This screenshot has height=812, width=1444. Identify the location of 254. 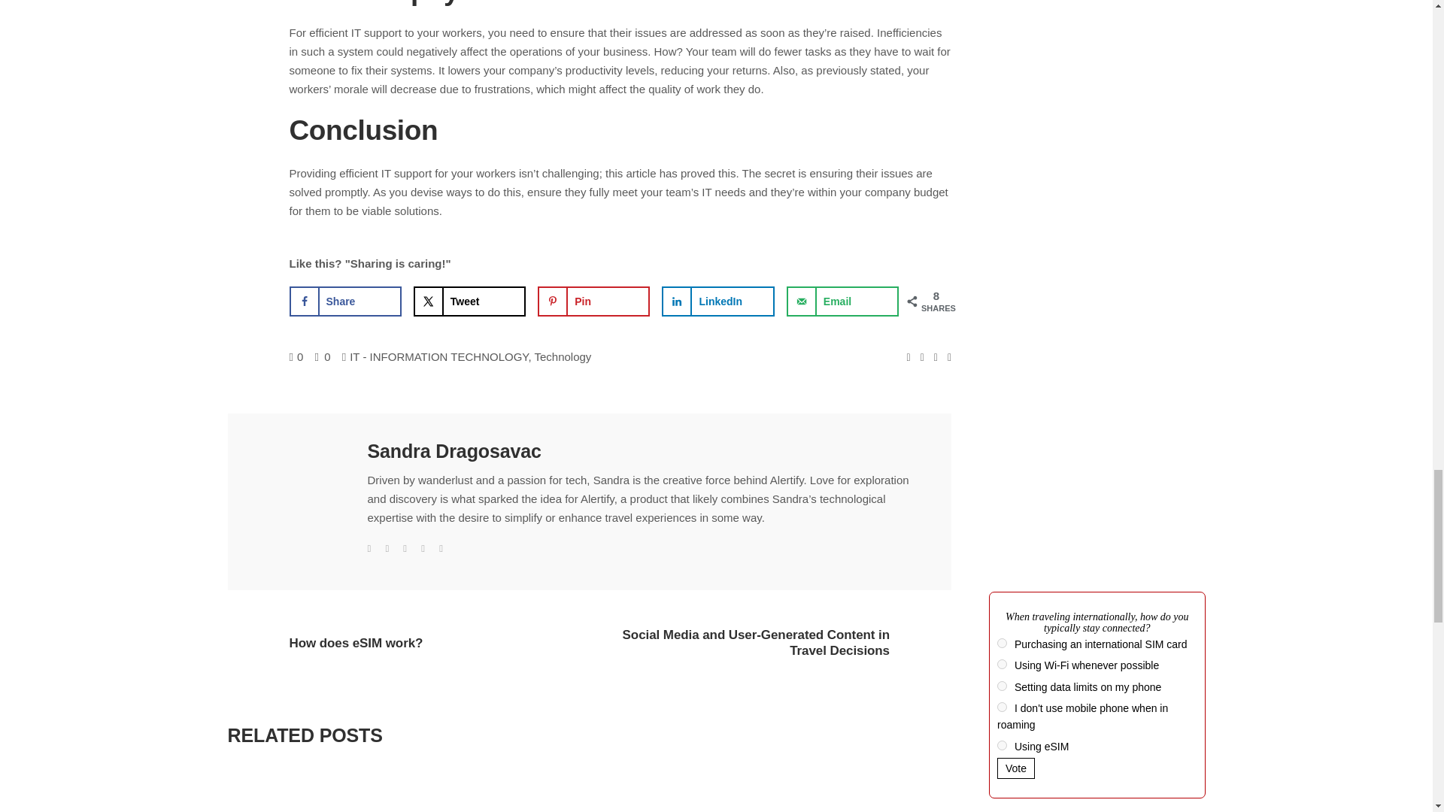
(1002, 642).